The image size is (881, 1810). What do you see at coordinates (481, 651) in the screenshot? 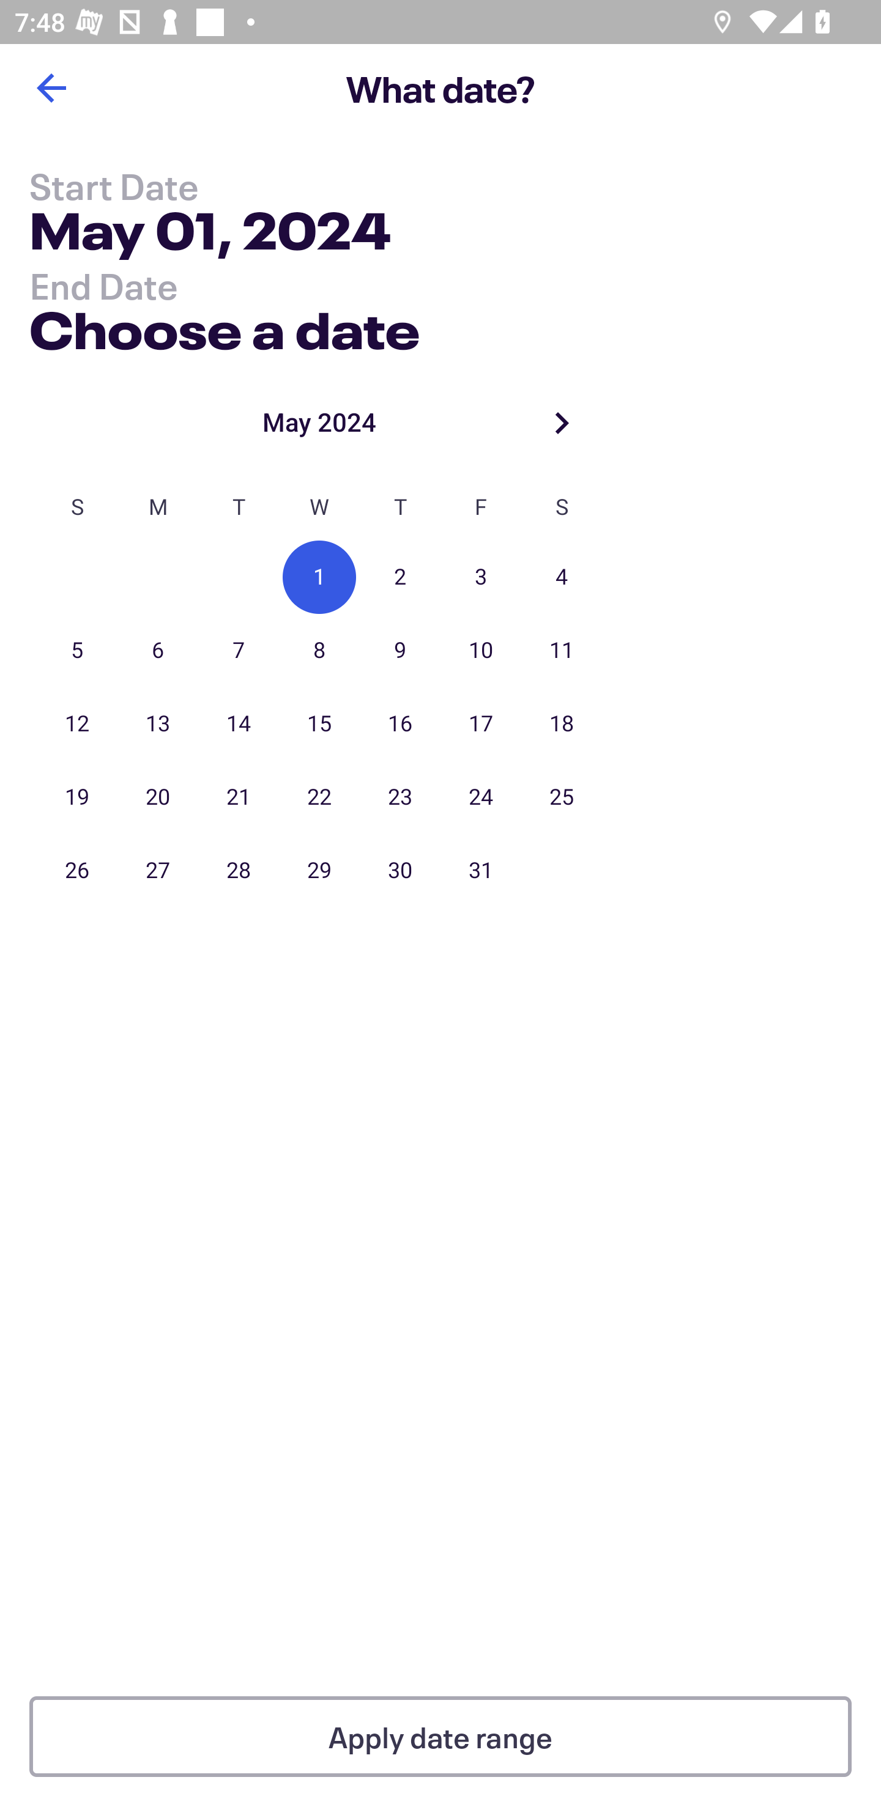
I see `10 10 May 2024` at bounding box center [481, 651].